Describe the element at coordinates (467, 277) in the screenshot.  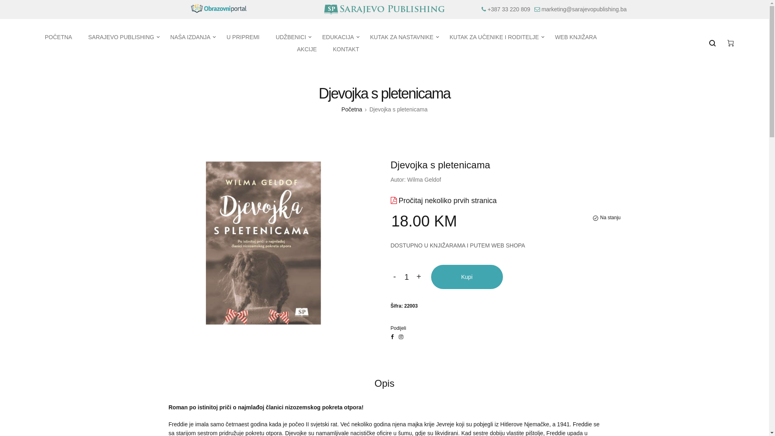
I see `Kupi` at that location.